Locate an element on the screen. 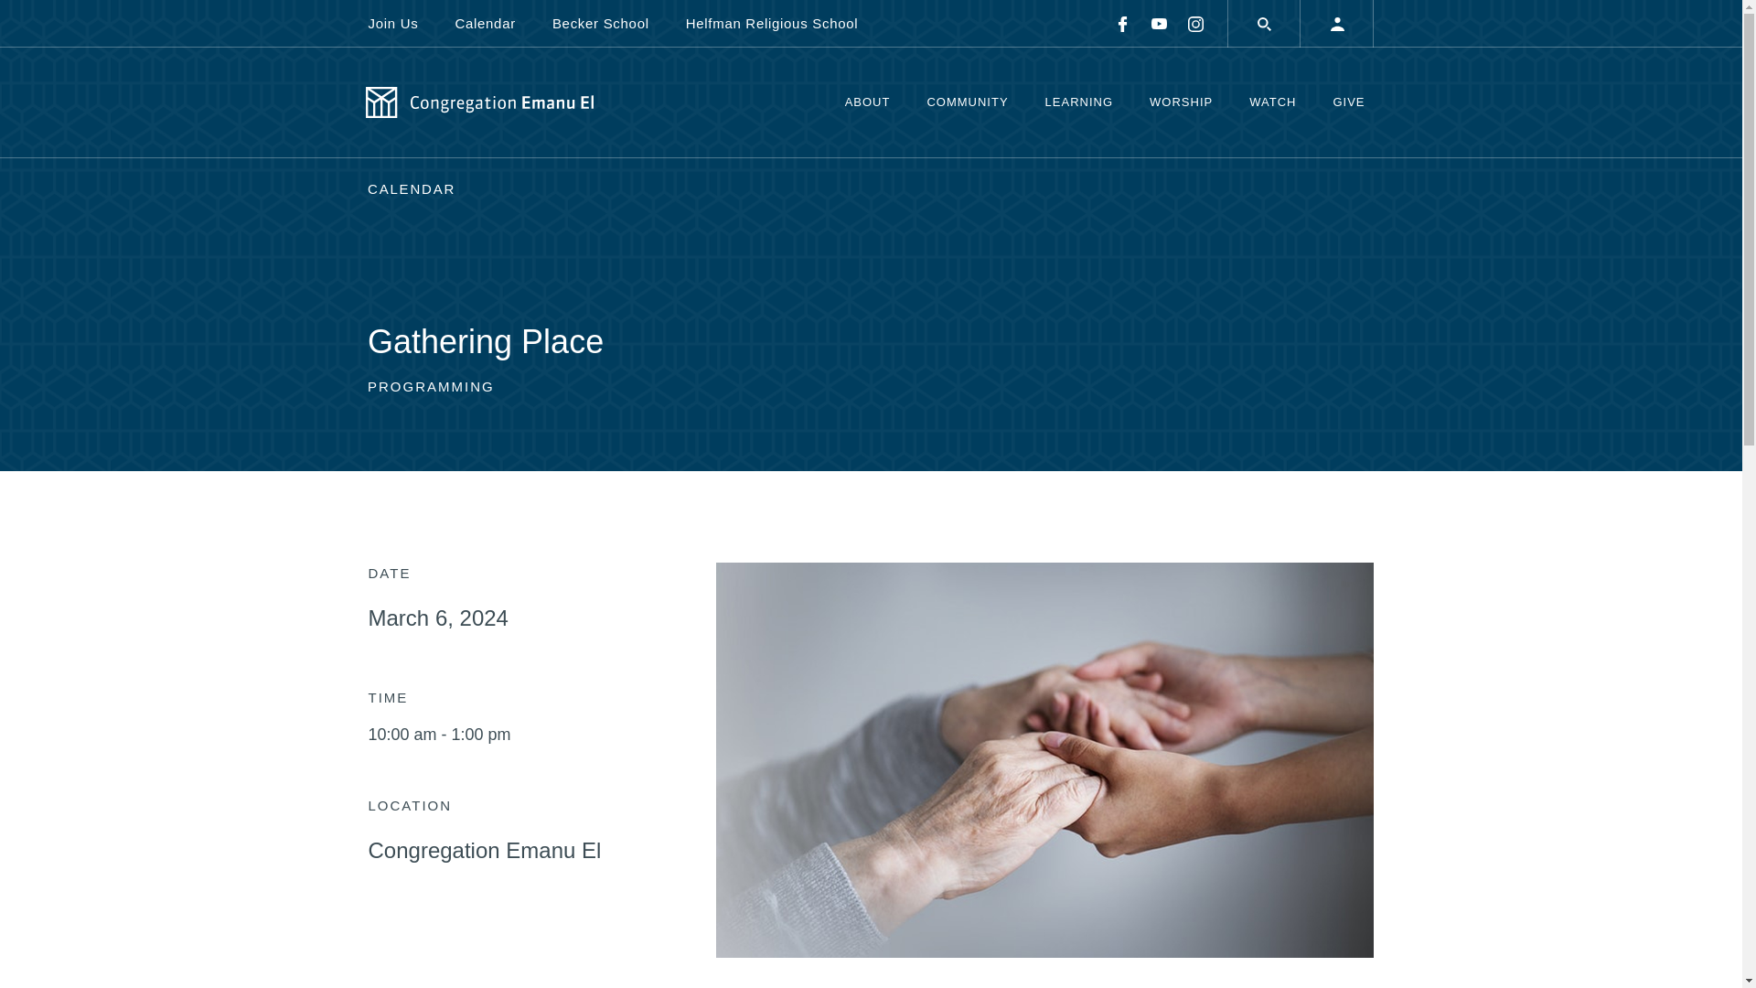 This screenshot has width=1756, height=988. Helfman Religious School is located at coordinates (772, 23).